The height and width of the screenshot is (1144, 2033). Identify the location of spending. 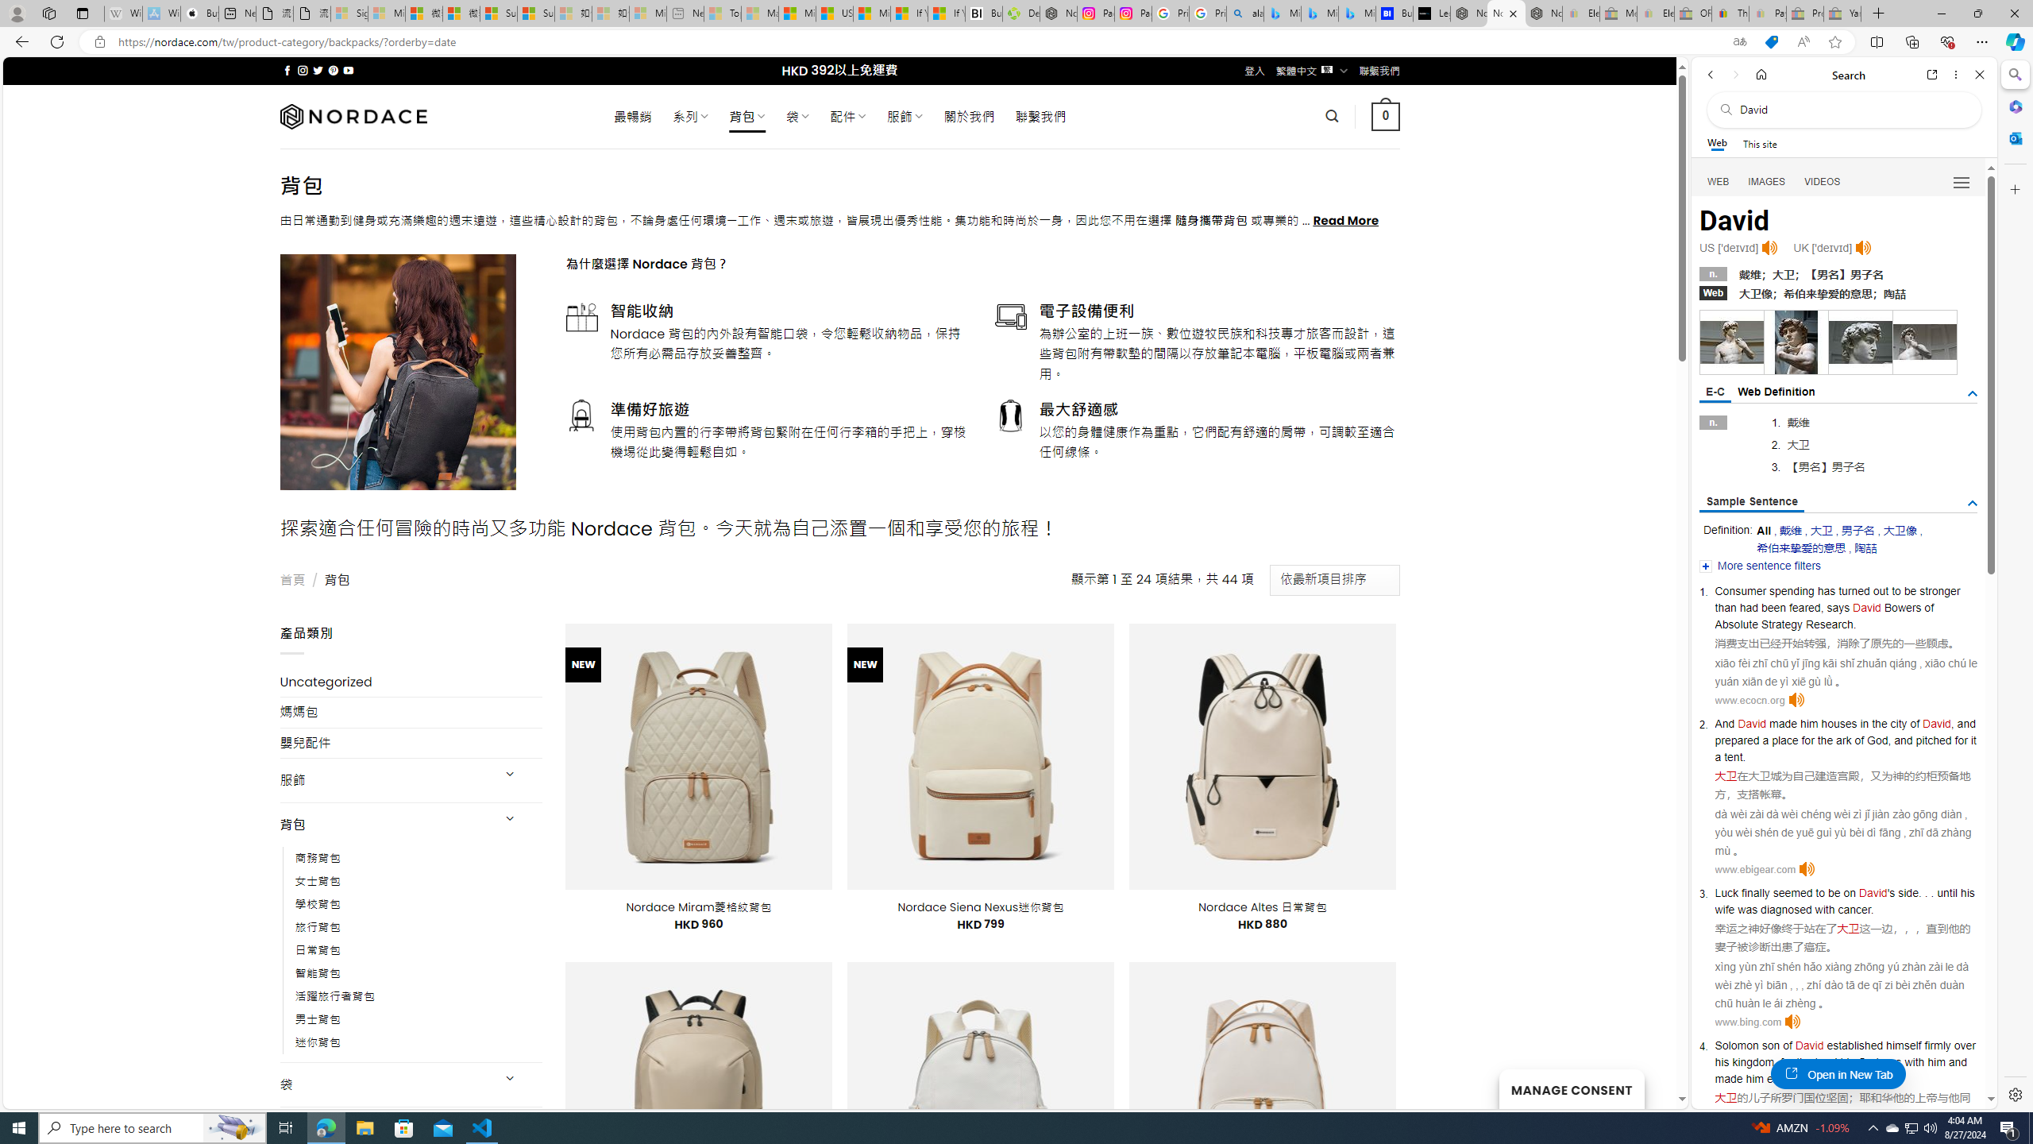
(1792, 590).